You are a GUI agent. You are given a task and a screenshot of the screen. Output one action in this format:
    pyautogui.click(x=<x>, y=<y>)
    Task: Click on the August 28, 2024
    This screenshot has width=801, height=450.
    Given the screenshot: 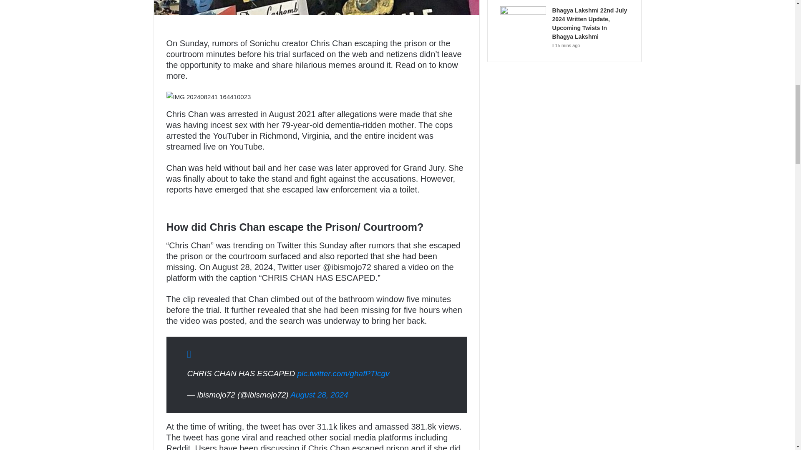 What is the action you would take?
    pyautogui.click(x=319, y=395)
    